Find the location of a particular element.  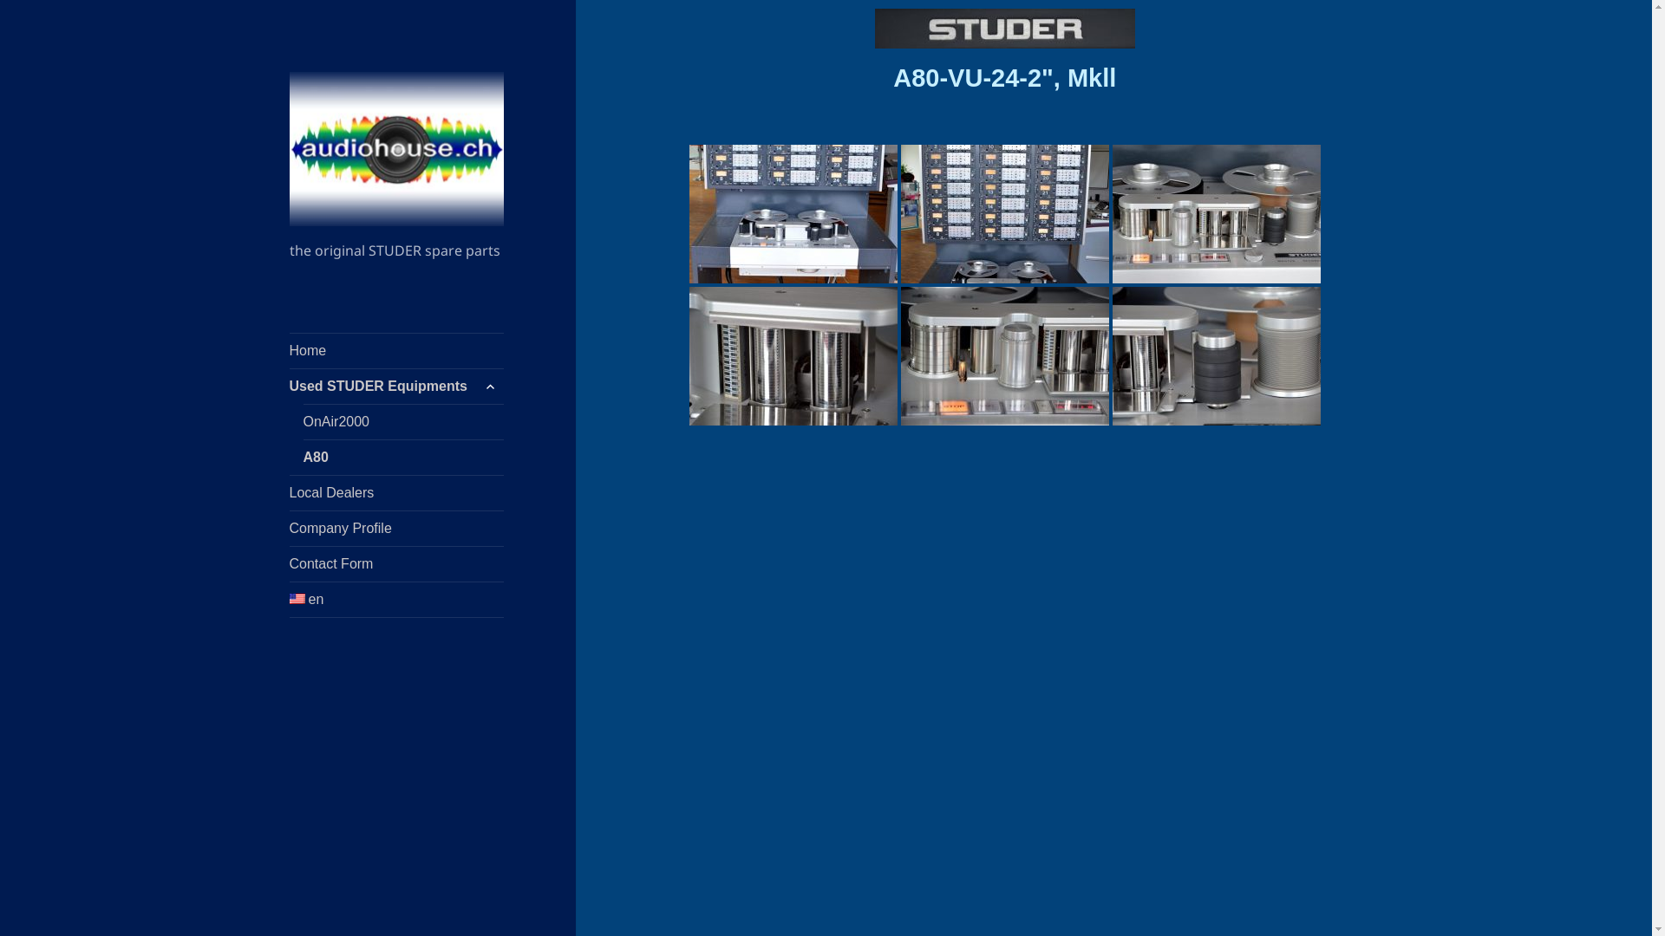

Contact Form is located at coordinates (397, 564).